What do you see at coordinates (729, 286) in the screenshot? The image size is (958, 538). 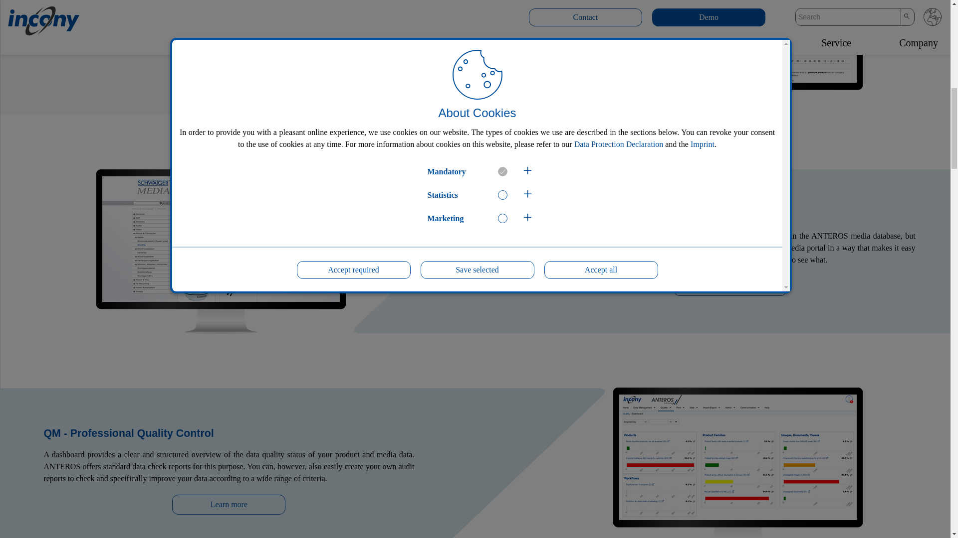 I see `Learn more` at bounding box center [729, 286].